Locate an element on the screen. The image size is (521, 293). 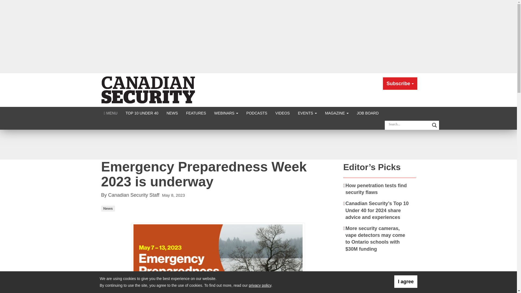
FEATURES is located at coordinates (196, 113).